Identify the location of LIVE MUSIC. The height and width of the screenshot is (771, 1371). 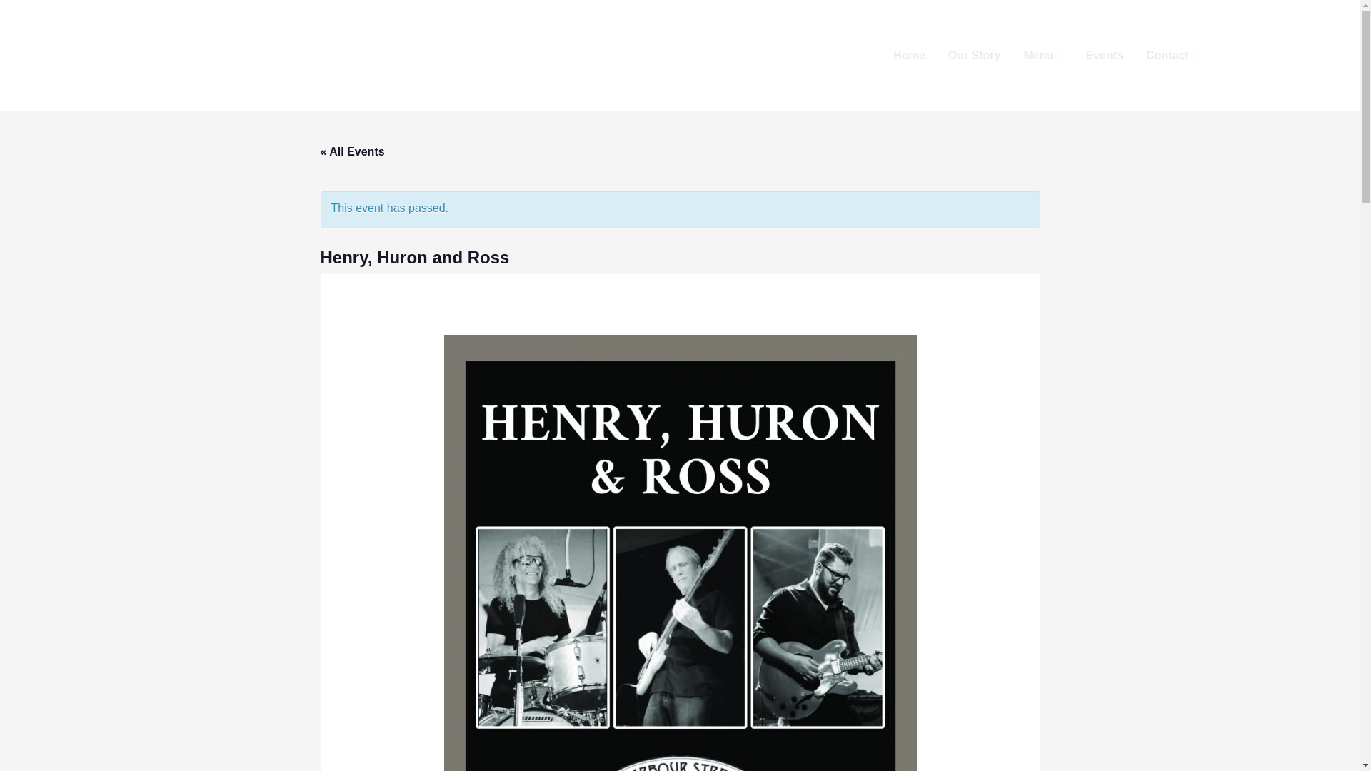
(1285, 56).